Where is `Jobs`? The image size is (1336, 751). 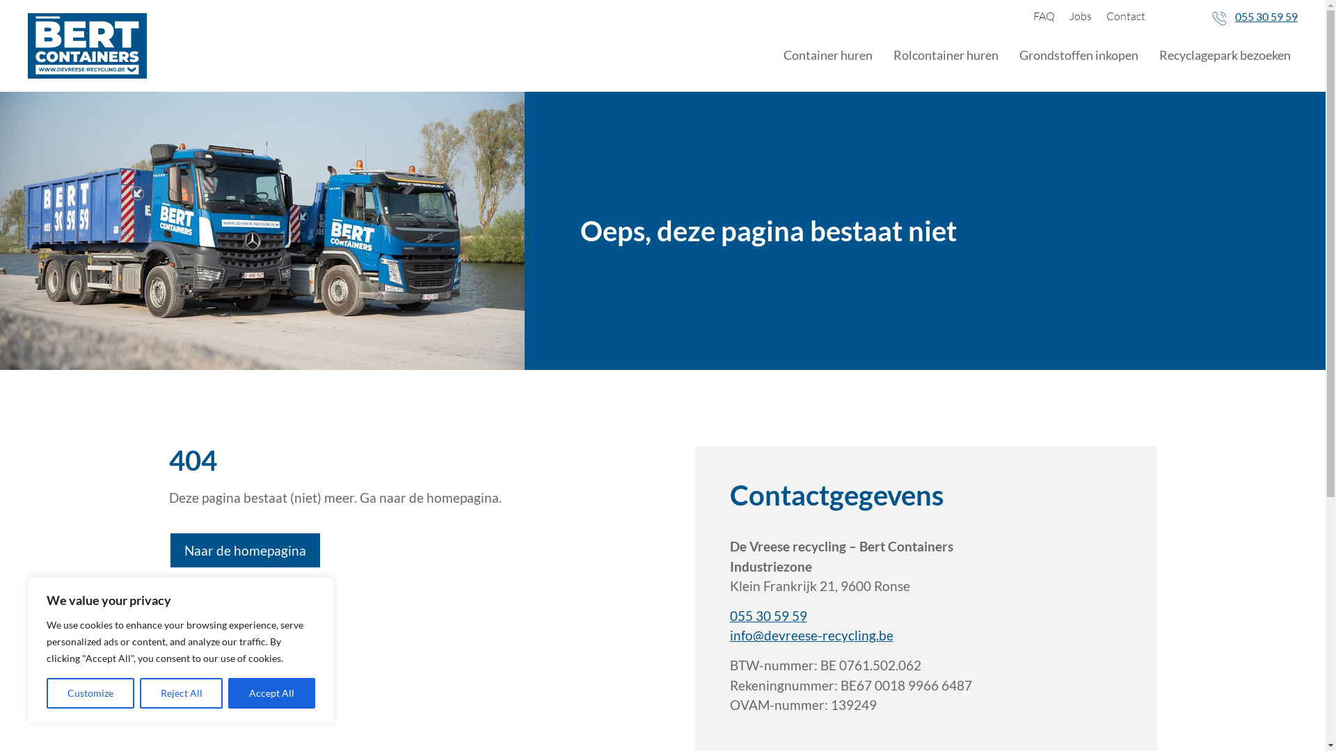
Jobs is located at coordinates (1081, 16).